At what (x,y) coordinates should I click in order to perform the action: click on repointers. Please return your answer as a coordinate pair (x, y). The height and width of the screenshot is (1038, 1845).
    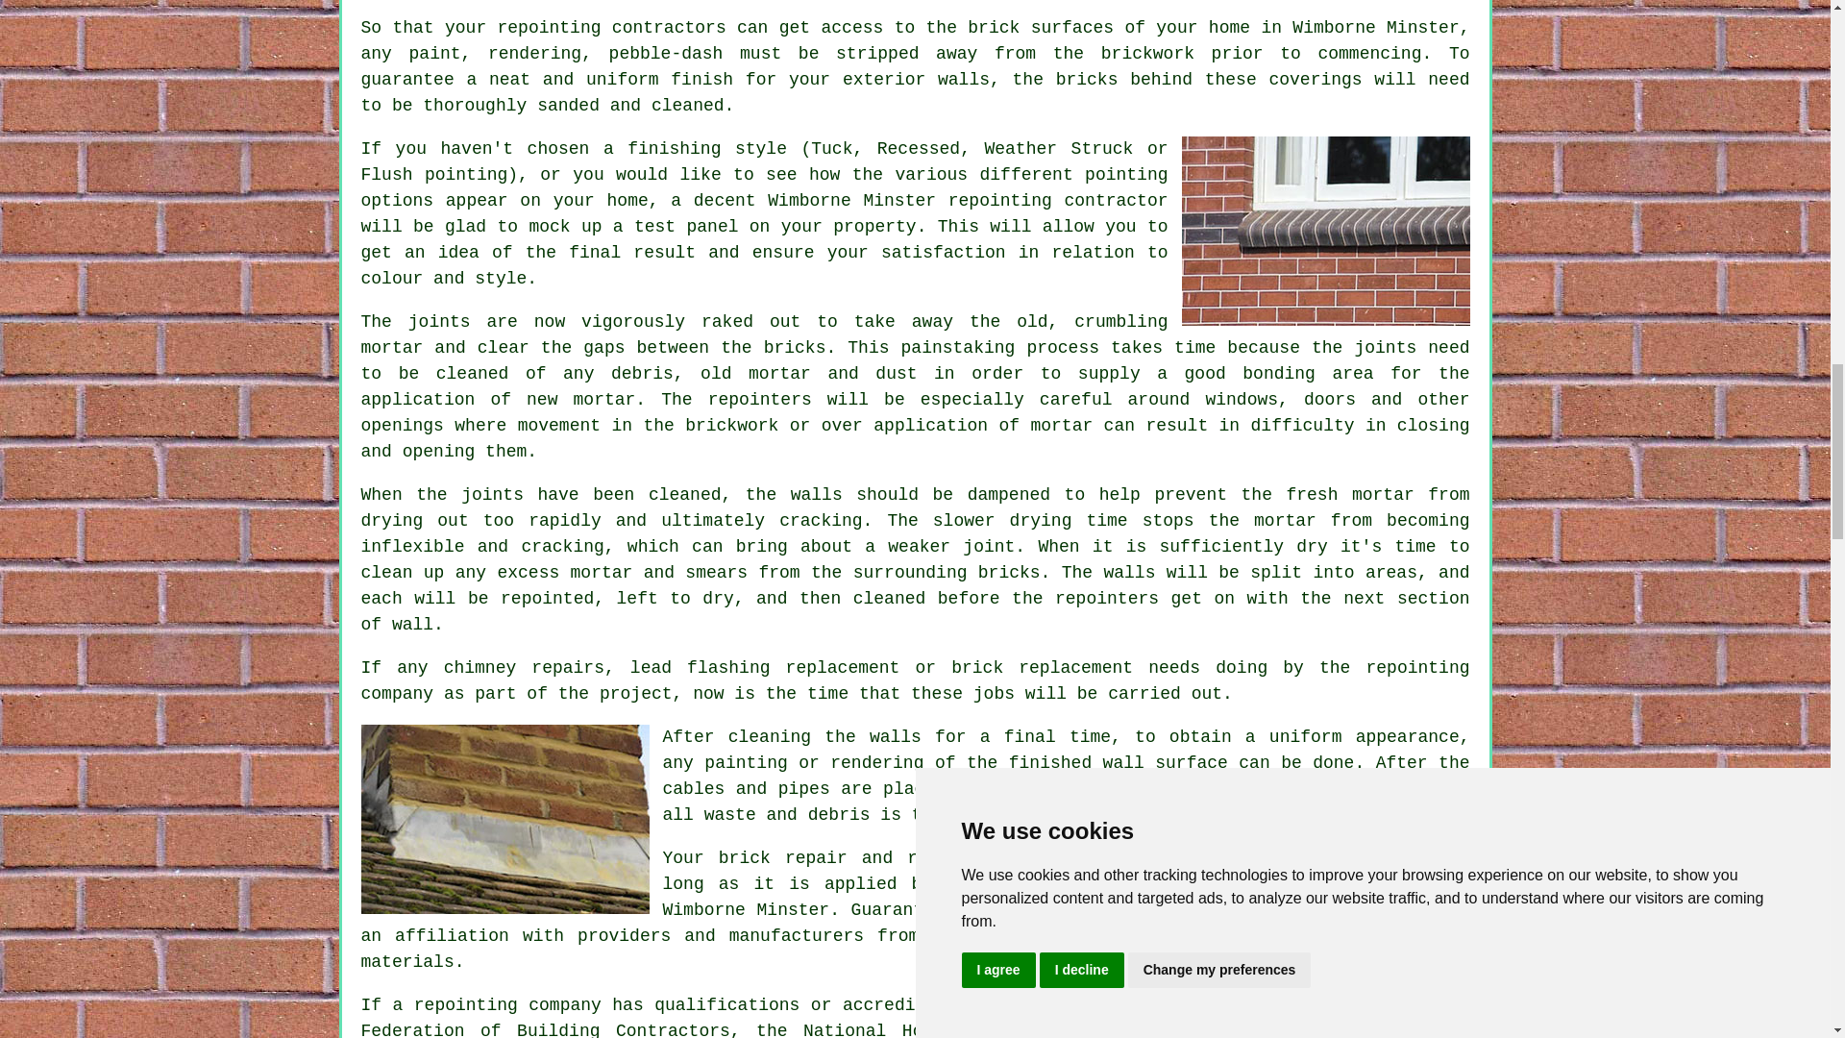
    Looking at the image, I should click on (759, 400).